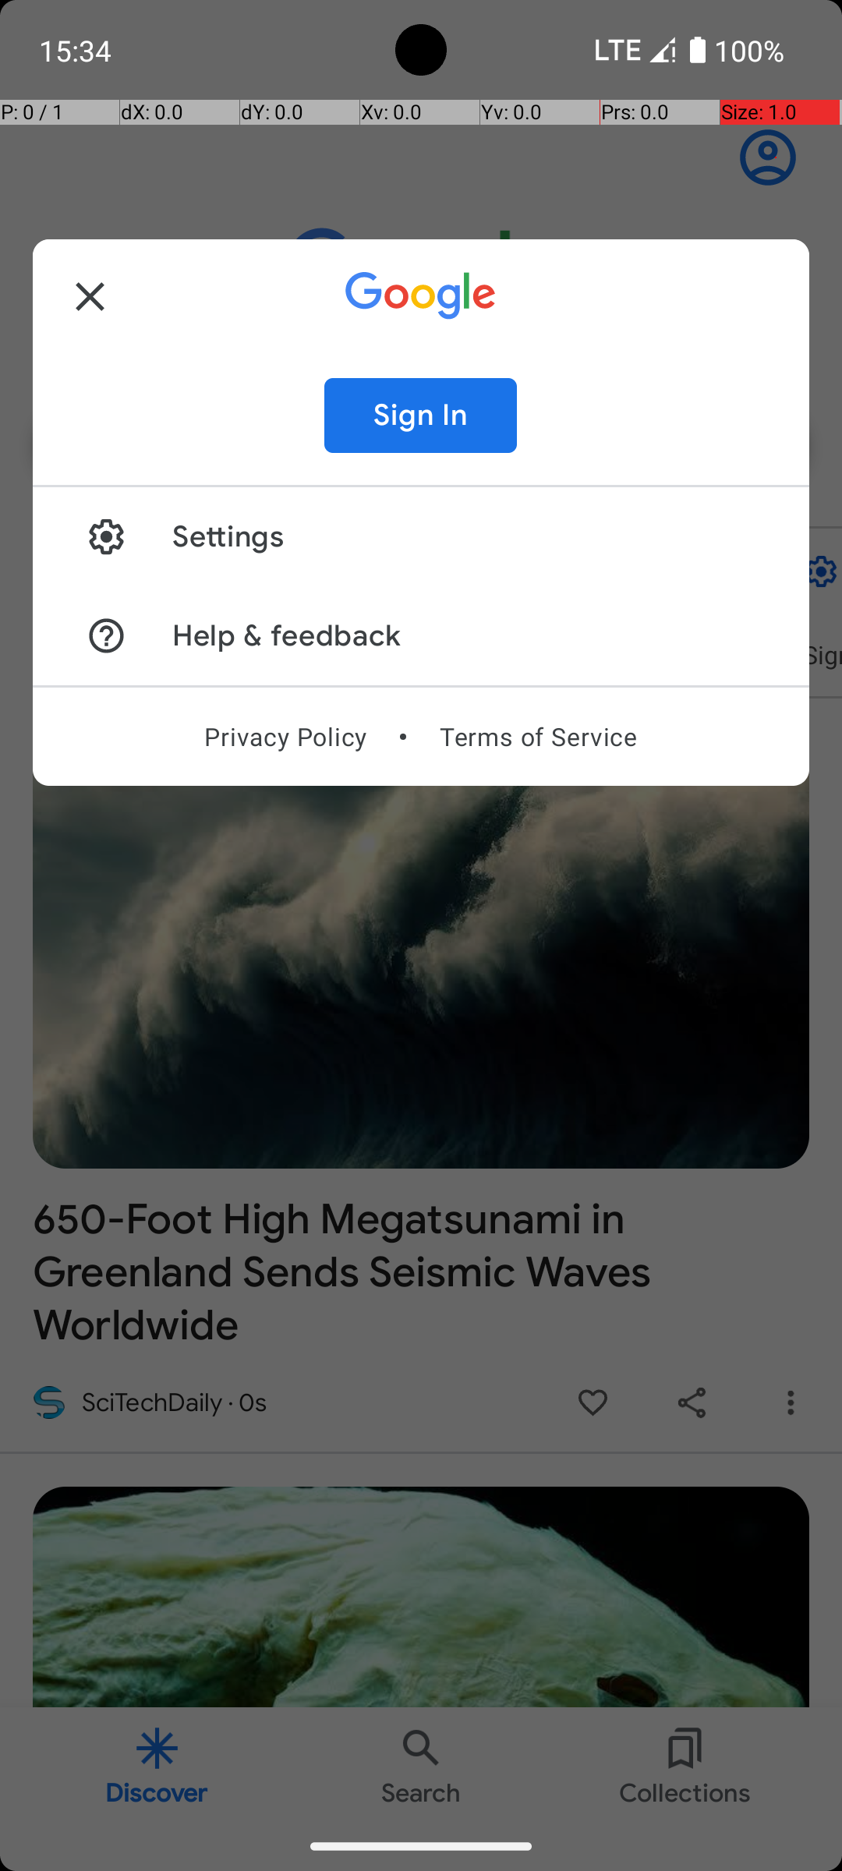  I want to click on Sign In, so click(421, 416).